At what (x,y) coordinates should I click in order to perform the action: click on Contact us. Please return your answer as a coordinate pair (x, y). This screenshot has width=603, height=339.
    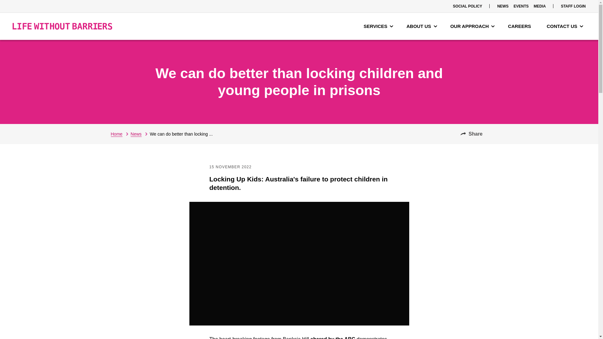
    Looking at the image, I should click on (565, 26).